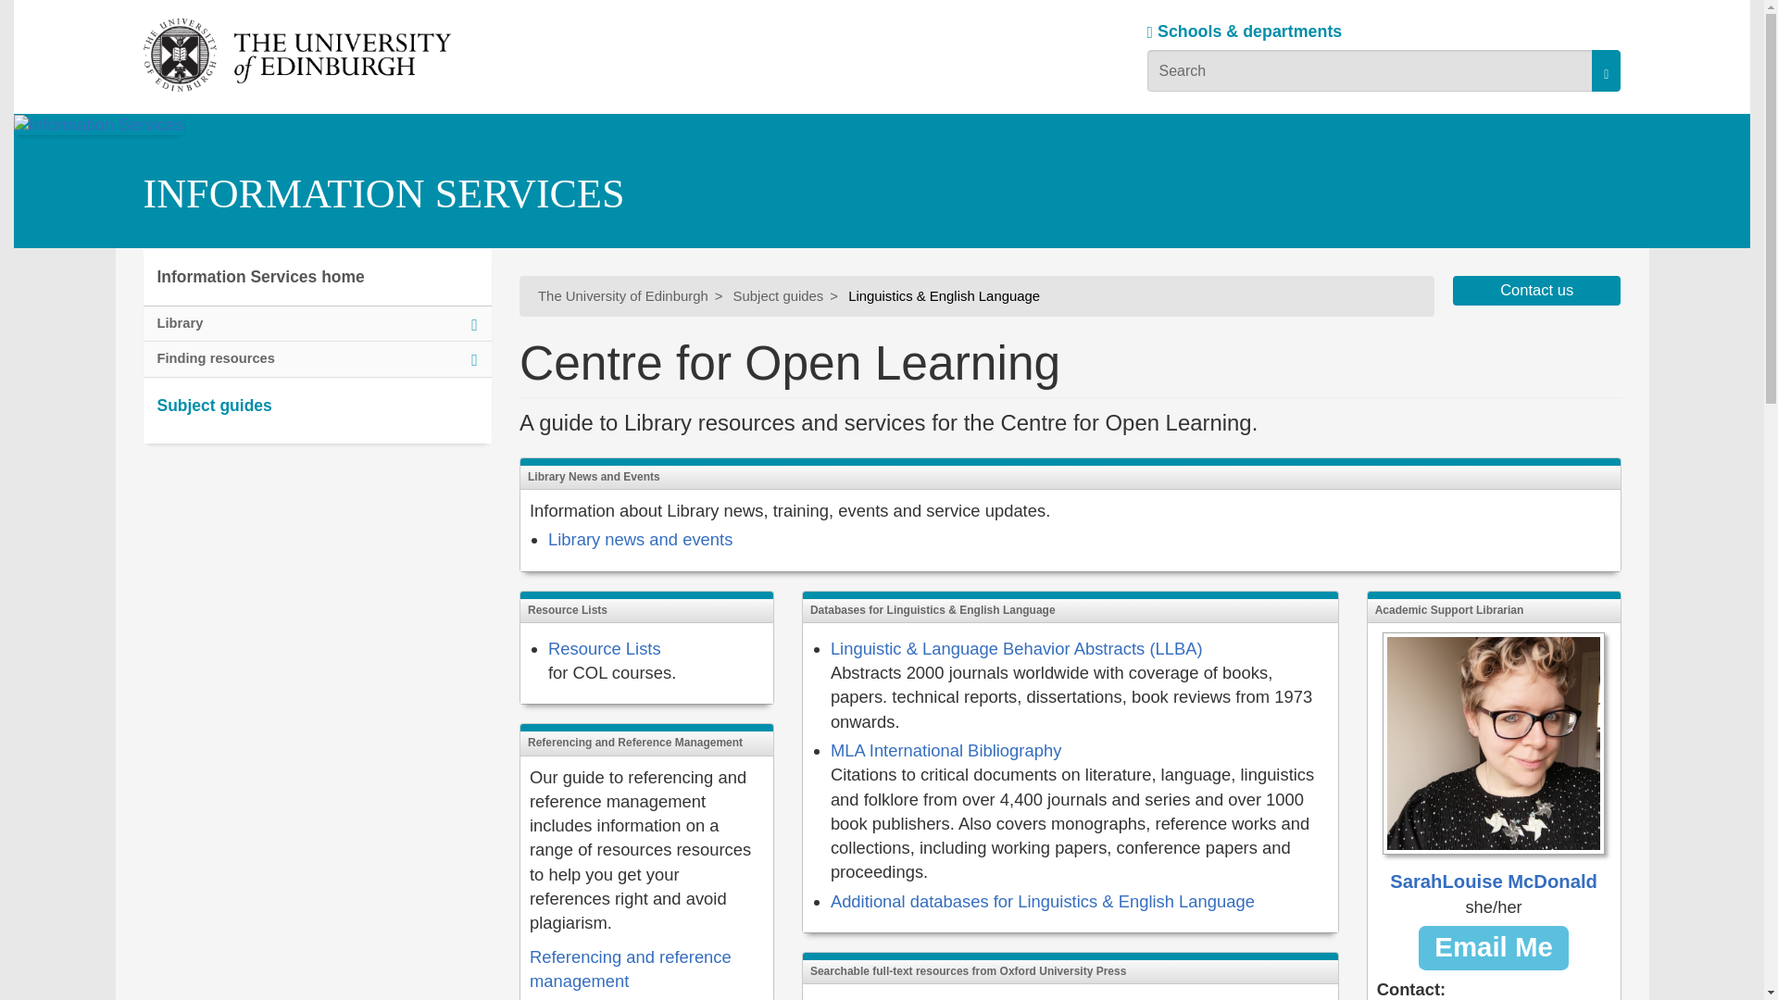  What do you see at coordinates (317, 359) in the screenshot?
I see `Finding resources` at bounding box center [317, 359].